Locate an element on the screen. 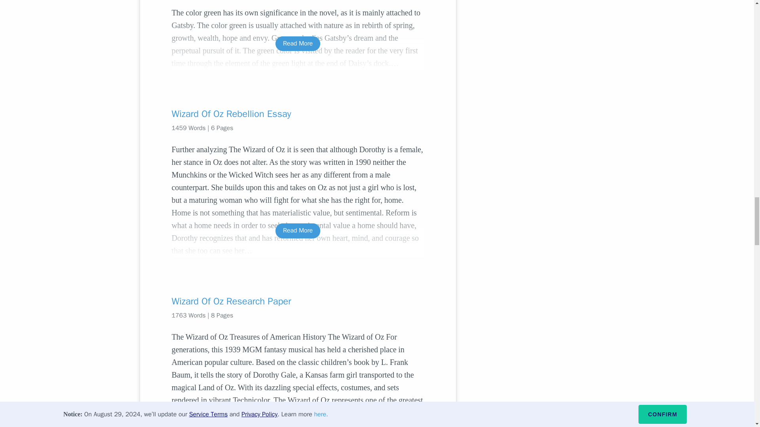  Read More is located at coordinates (298, 425).